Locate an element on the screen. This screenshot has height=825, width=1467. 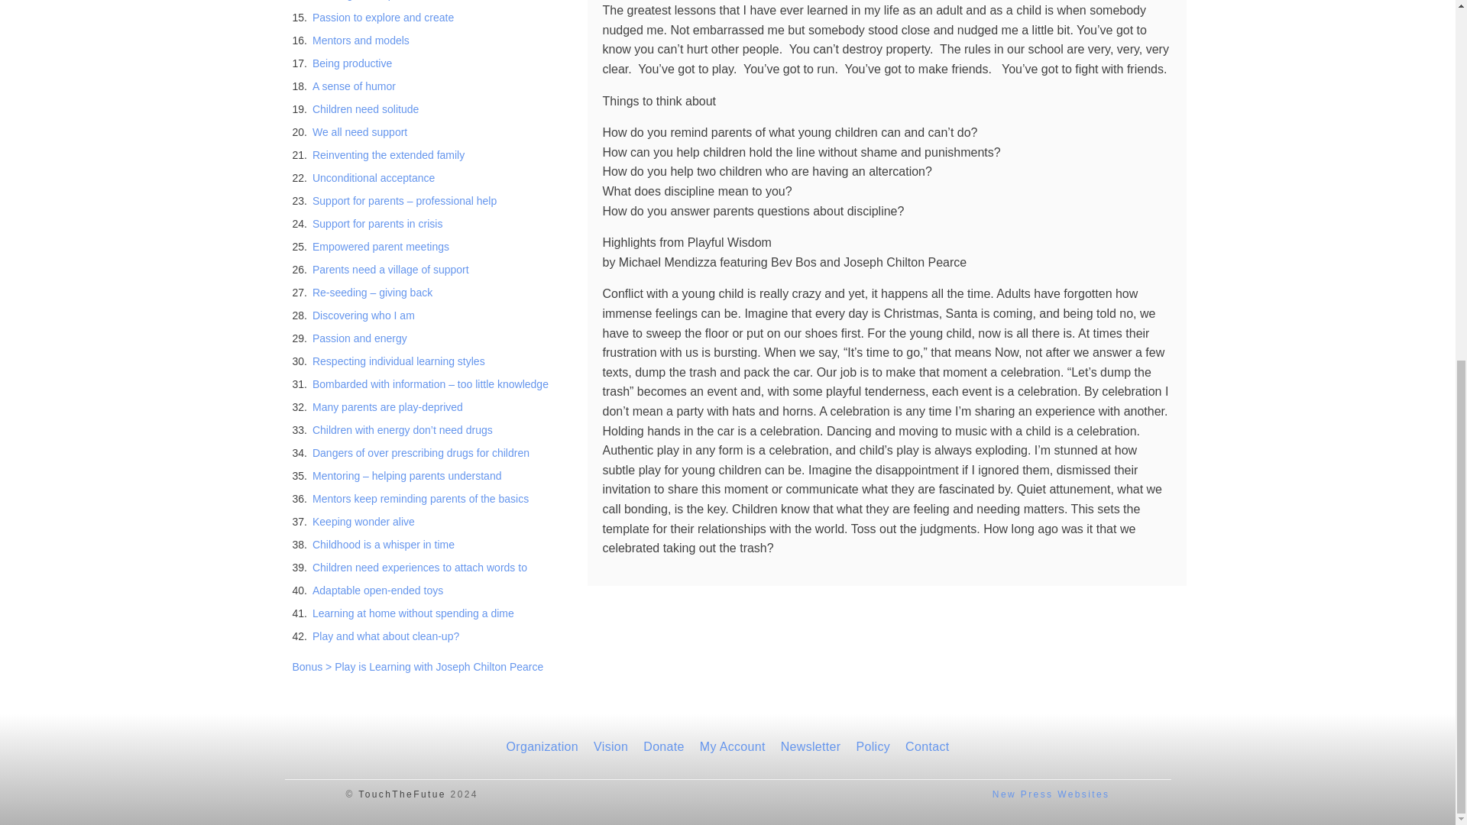
Reinventing the extended family is located at coordinates (388, 154).